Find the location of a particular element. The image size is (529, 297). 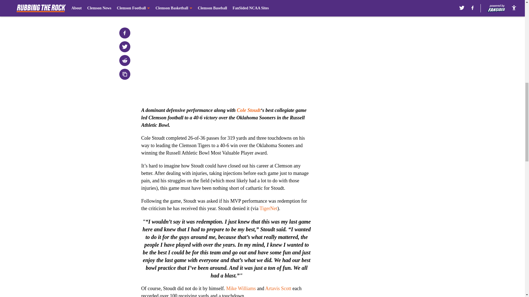

TigerNet is located at coordinates (268, 208).